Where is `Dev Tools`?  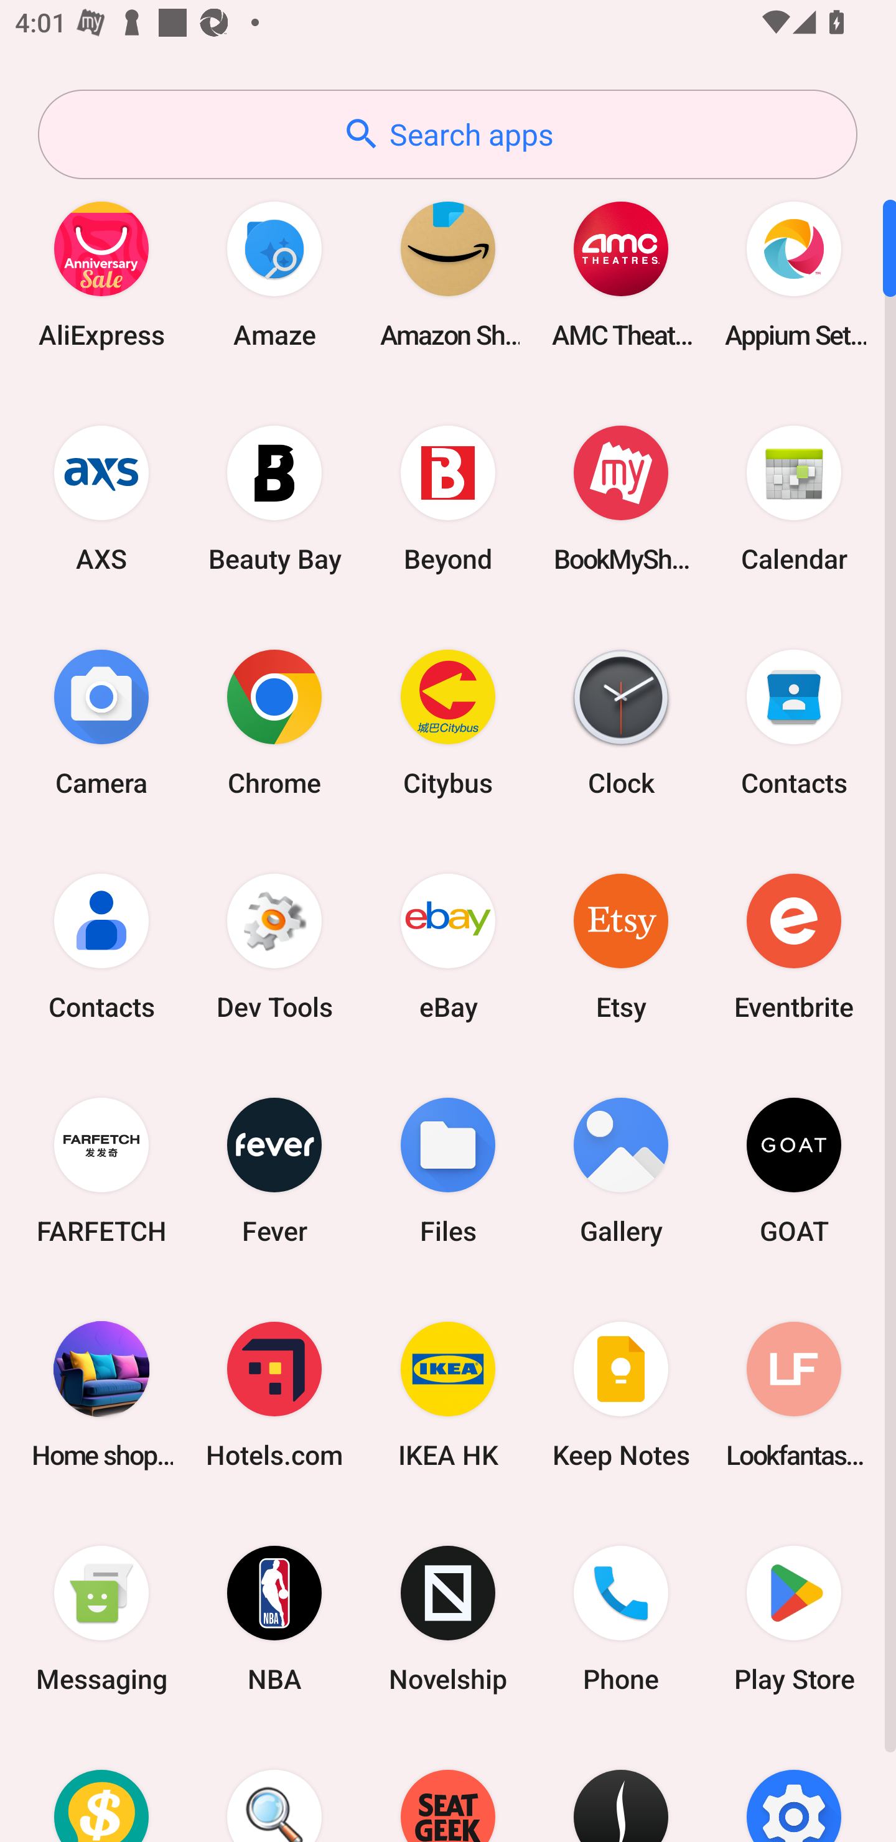
Dev Tools is located at coordinates (274, 946).